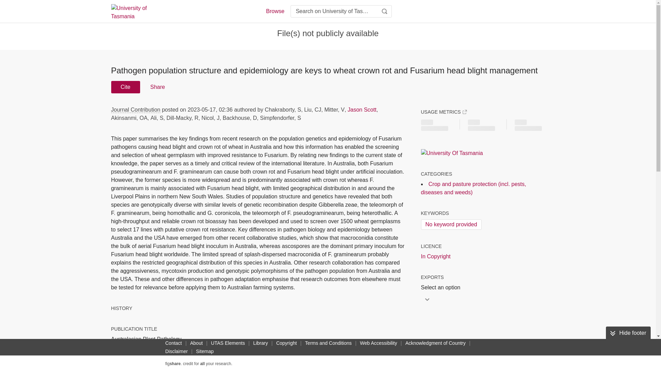 The width and height of the screenshot is (661, 372). What do you see at coordinates (125, 87) in the screenshot?
I see `Cite` at bounding box center [125, 87].